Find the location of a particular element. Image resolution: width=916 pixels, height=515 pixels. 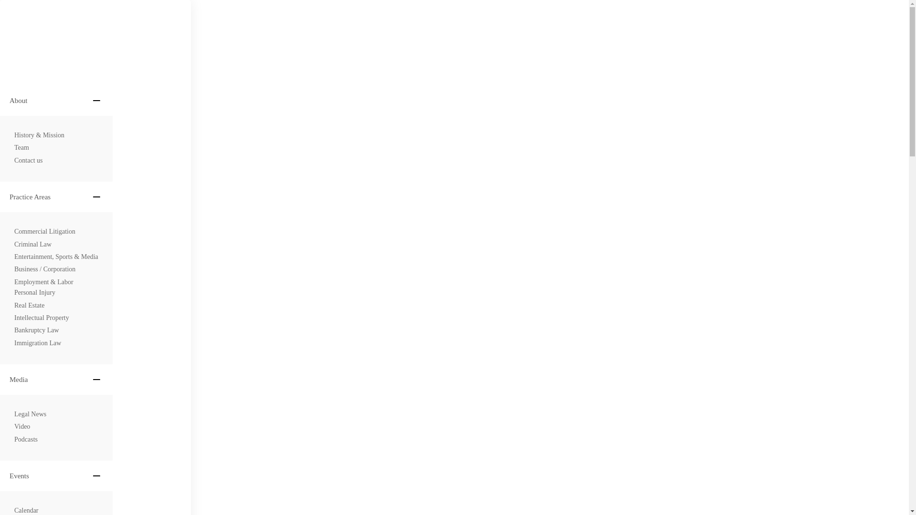

Bankruptcy Law is located at coordinates (37, 330).